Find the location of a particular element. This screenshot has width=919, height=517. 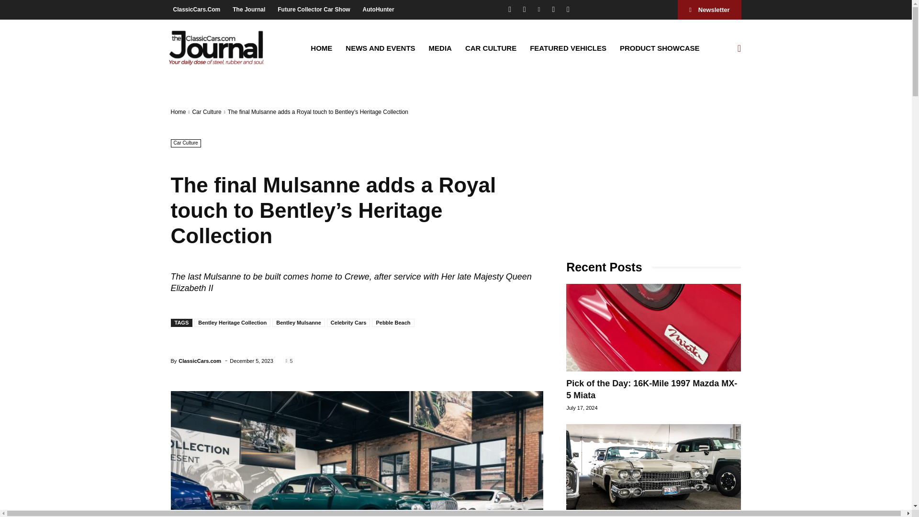

The Journal is located at coordinates (249, 9).